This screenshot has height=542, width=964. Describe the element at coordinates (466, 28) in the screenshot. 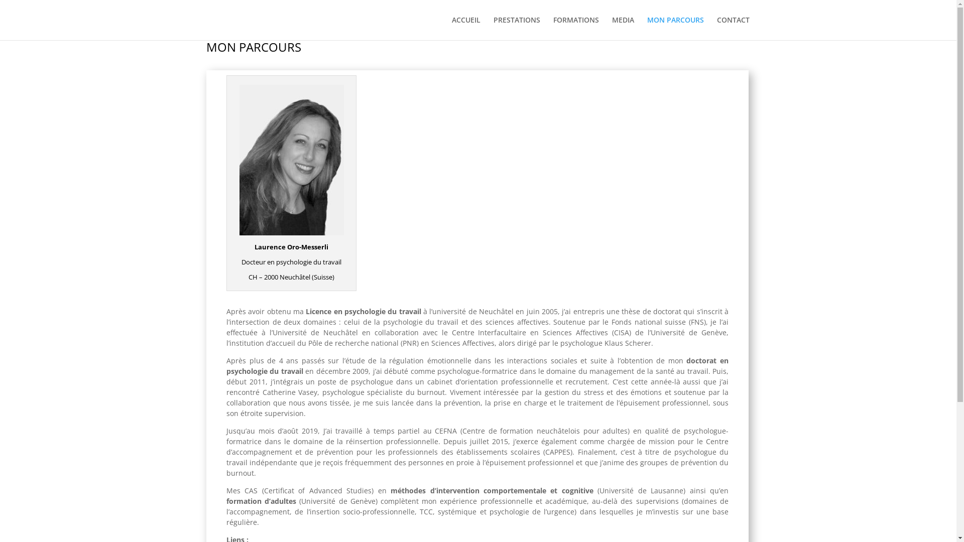

I see `ACCUEIL` at that location.